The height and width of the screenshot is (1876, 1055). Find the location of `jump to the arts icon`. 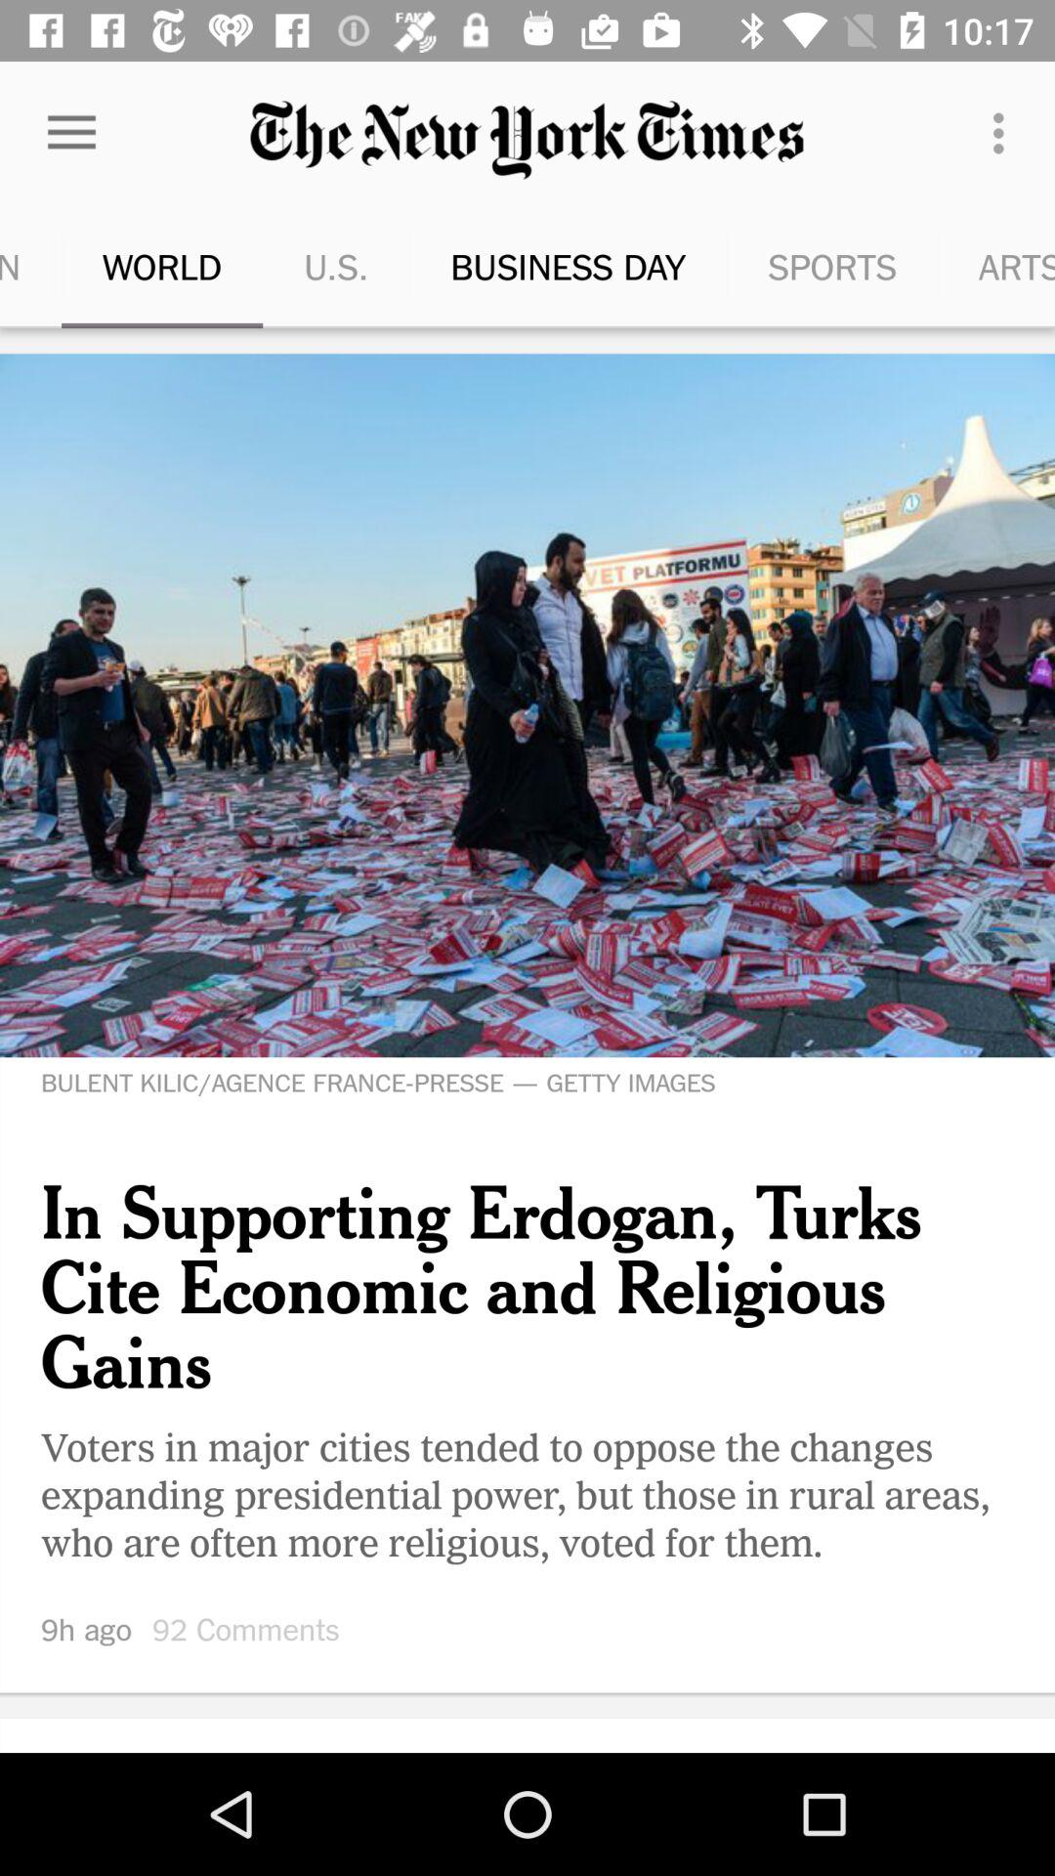

jump to the arts icon is located at coordinates (969, 266).